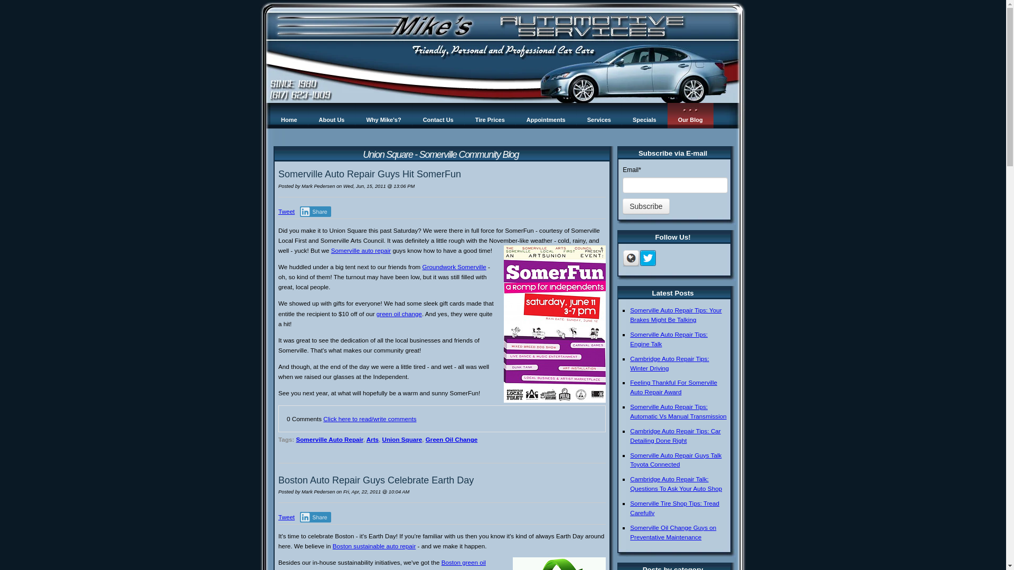  I want to click on Home, so click(289, 116).